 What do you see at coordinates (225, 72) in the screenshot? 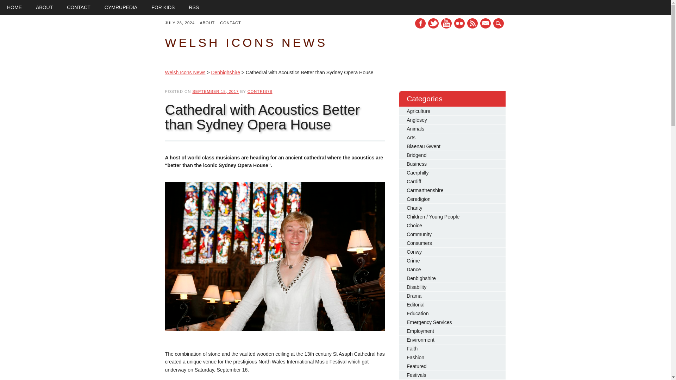
I see `Go to the Denbighshire category archives.` at bounding box center [225, 72].